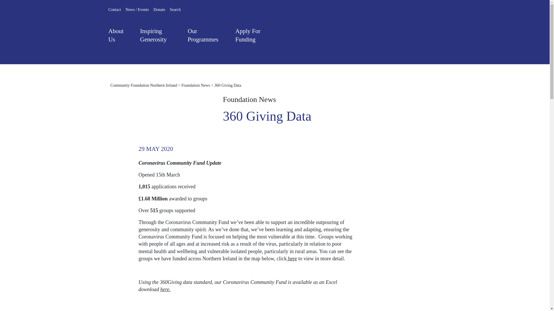 The height and width of the screenshot is (311, 554). I want to click on About Us, so click(119, 37).